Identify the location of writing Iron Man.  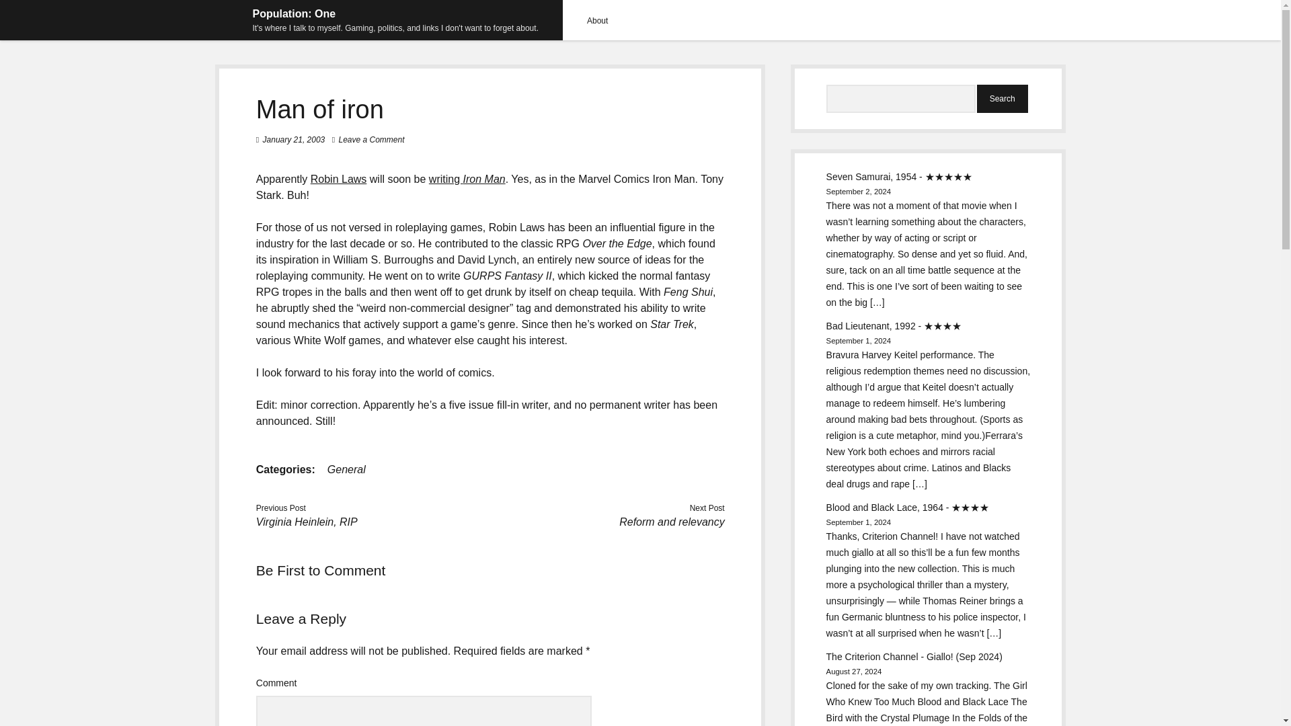
(467, 179).